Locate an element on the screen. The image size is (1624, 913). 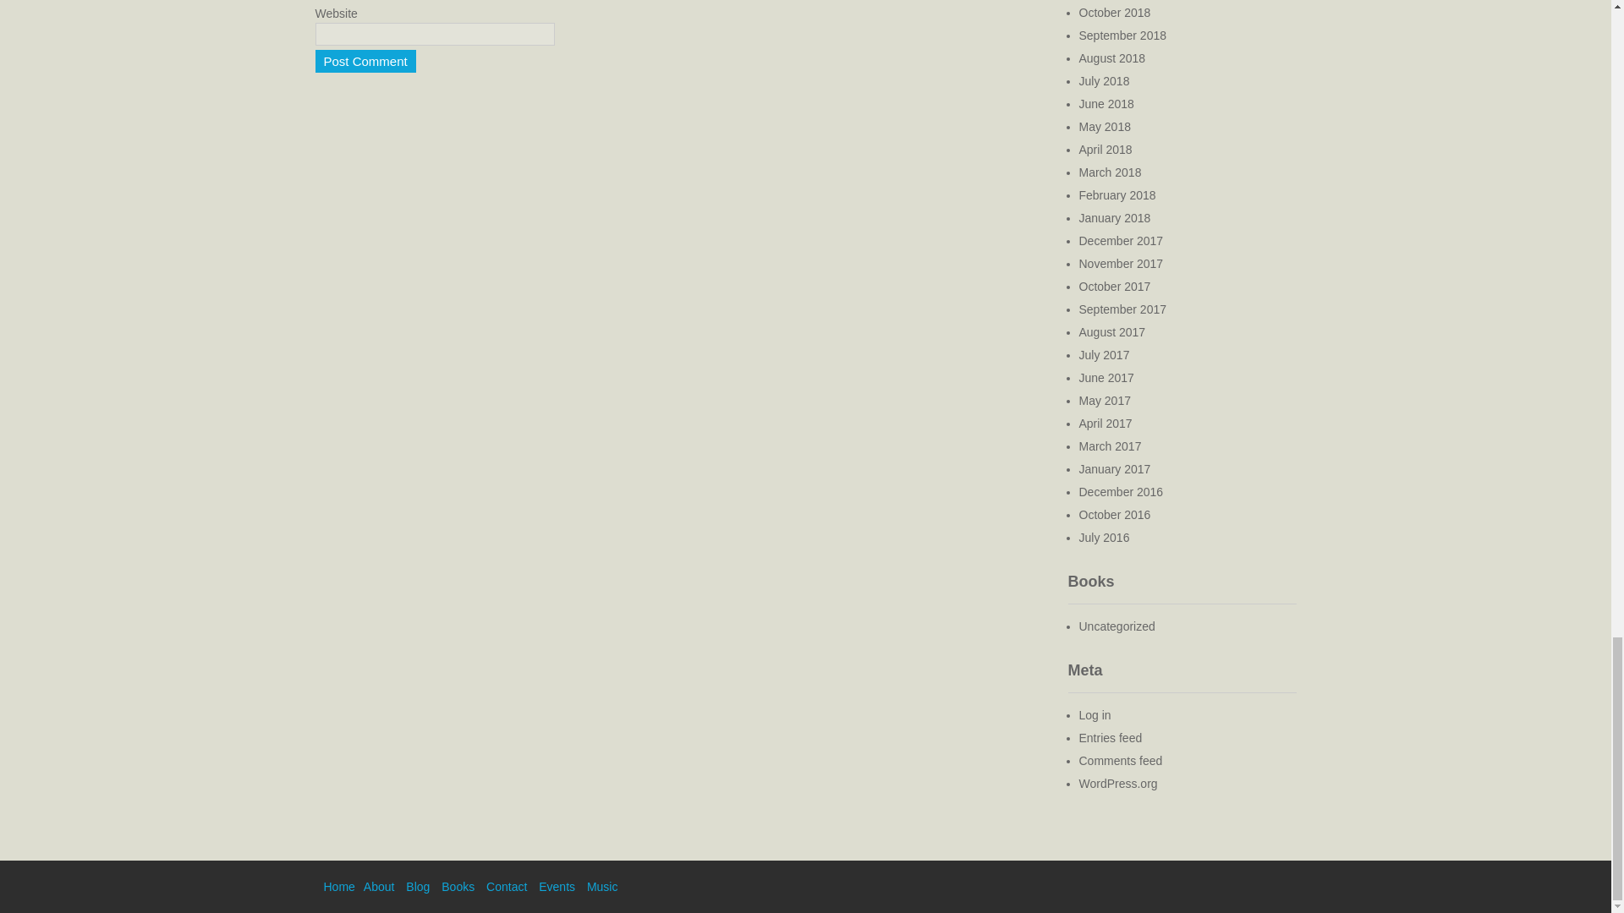
Post Comment is located at coordinates (365, 61).